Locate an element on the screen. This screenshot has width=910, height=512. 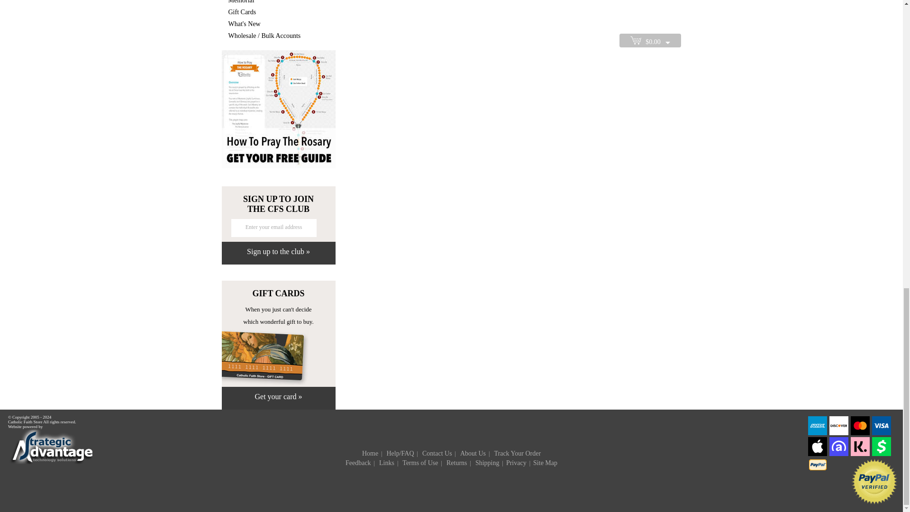
Affirm is located at coordinates (838, 454).